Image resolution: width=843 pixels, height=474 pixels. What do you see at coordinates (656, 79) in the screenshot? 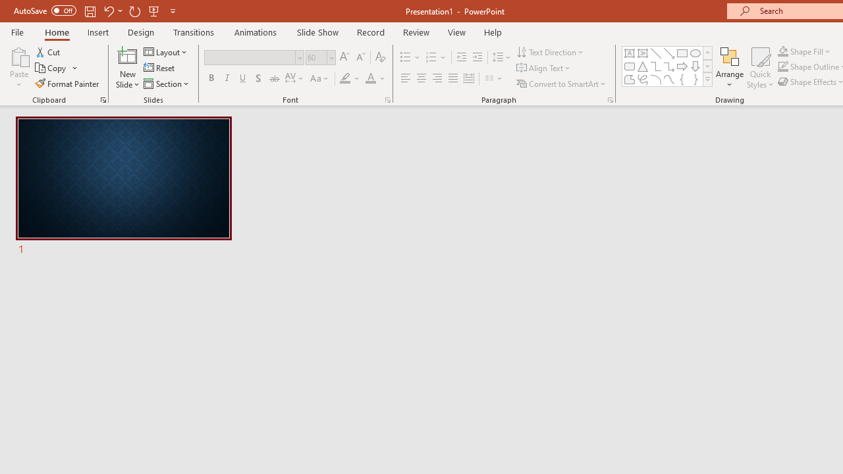
I see `Arc` at bounding box center [656, 79].